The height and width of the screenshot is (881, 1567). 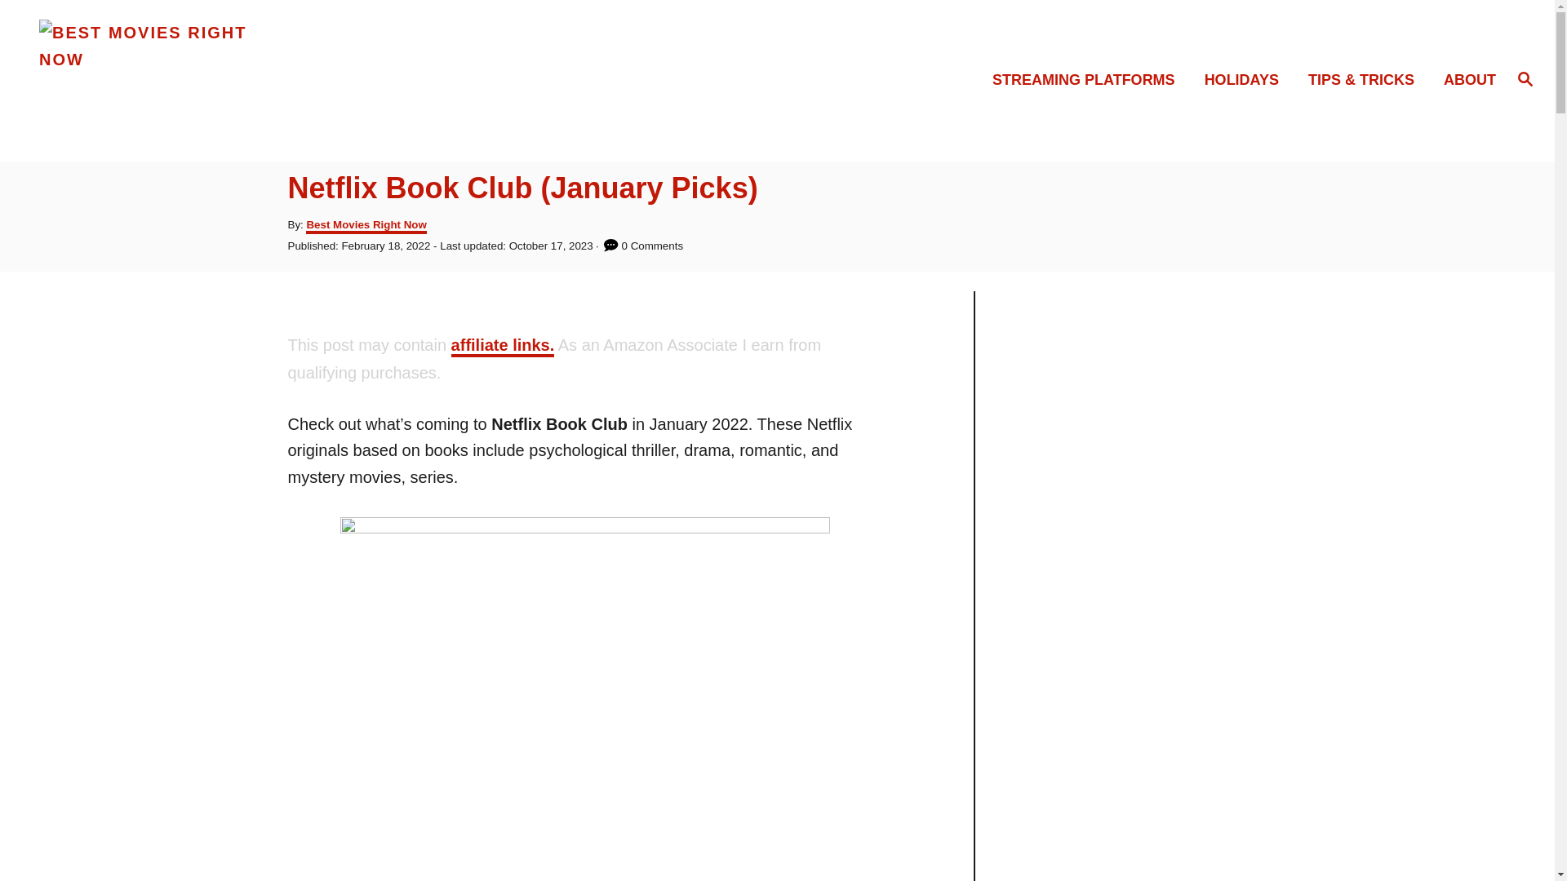 I want to click on ABOUT, so click(x=1464, y=80).